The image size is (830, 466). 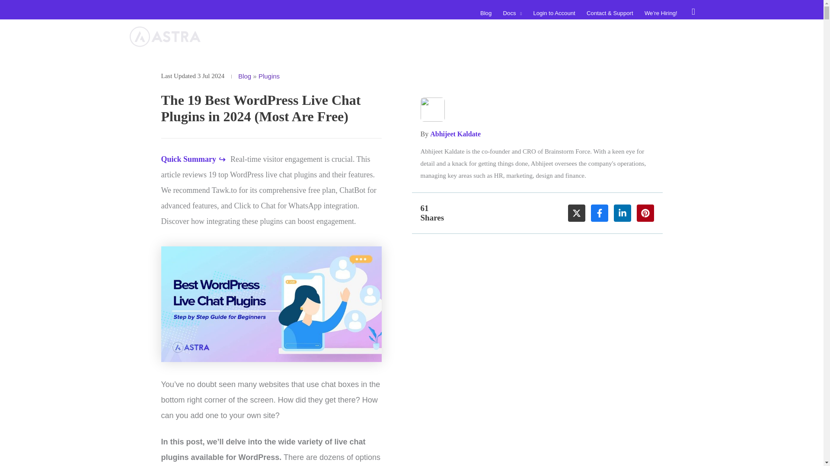 I want to click on Blog, so click(x=245, y=76).